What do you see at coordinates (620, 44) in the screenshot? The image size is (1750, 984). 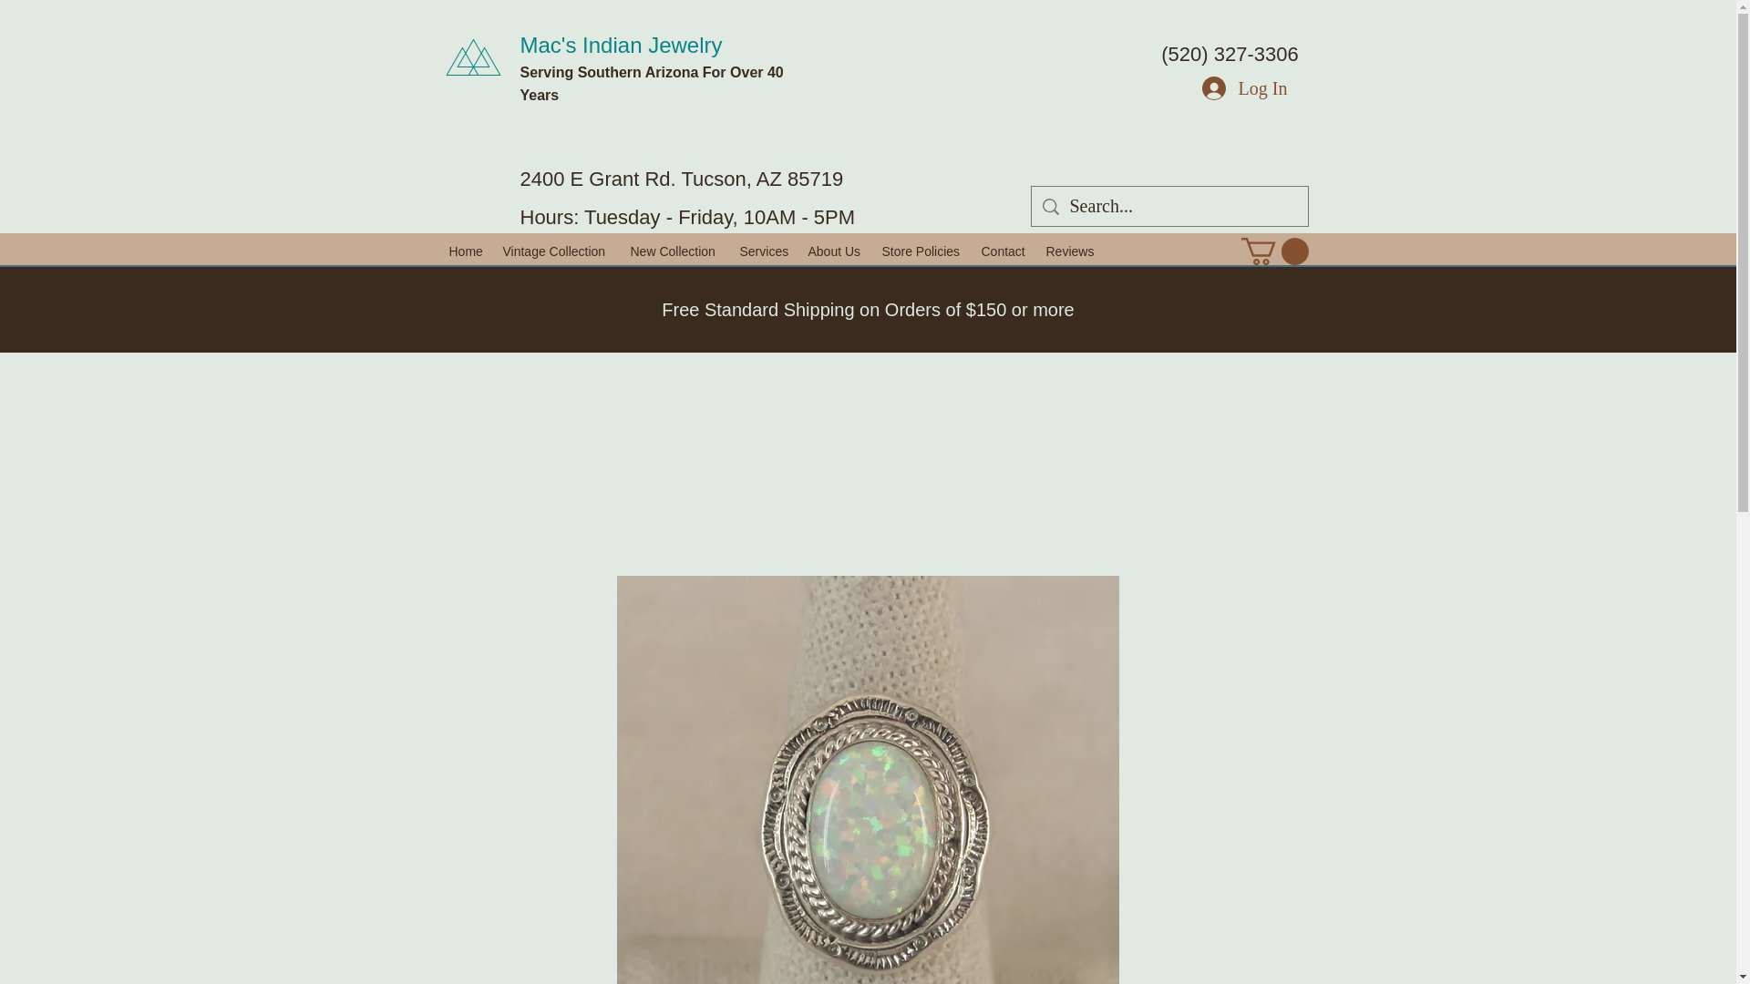 I see `Mac's Indian Jewelry` at bounding box center [620, 44].